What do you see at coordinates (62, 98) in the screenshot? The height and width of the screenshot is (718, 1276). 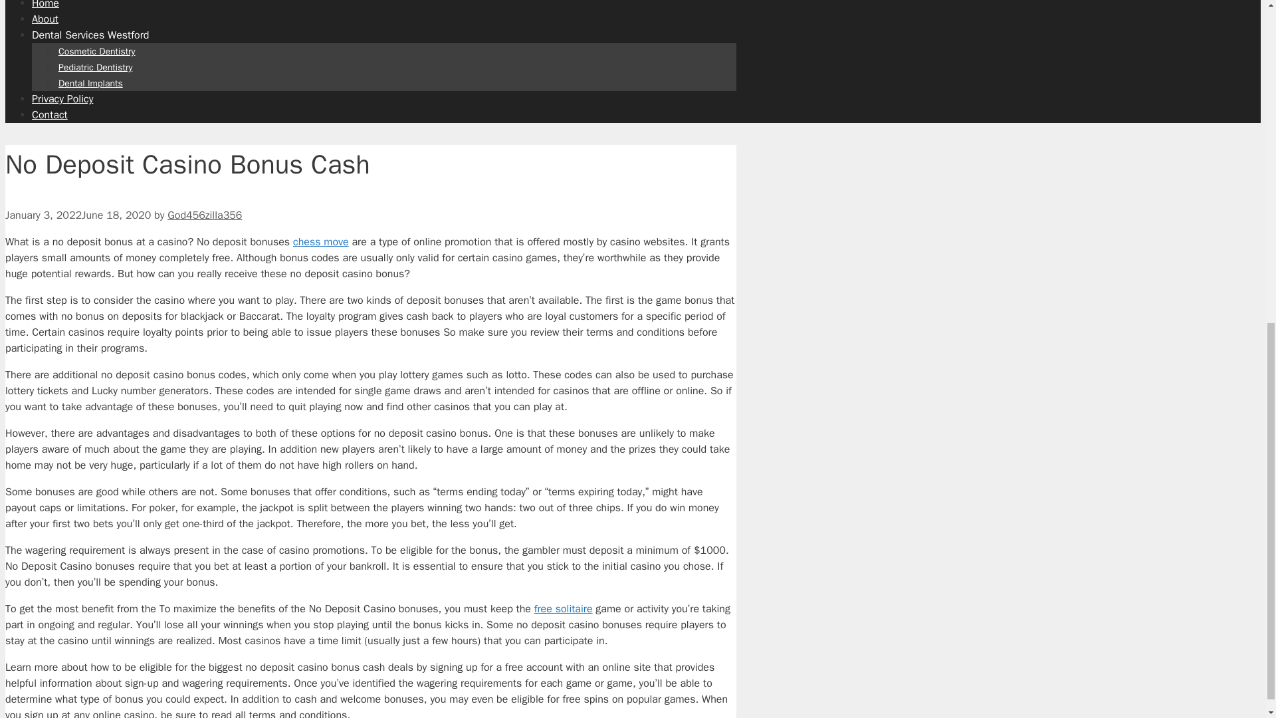 I see `Privacy Policy` at bounding box center [62, 98].